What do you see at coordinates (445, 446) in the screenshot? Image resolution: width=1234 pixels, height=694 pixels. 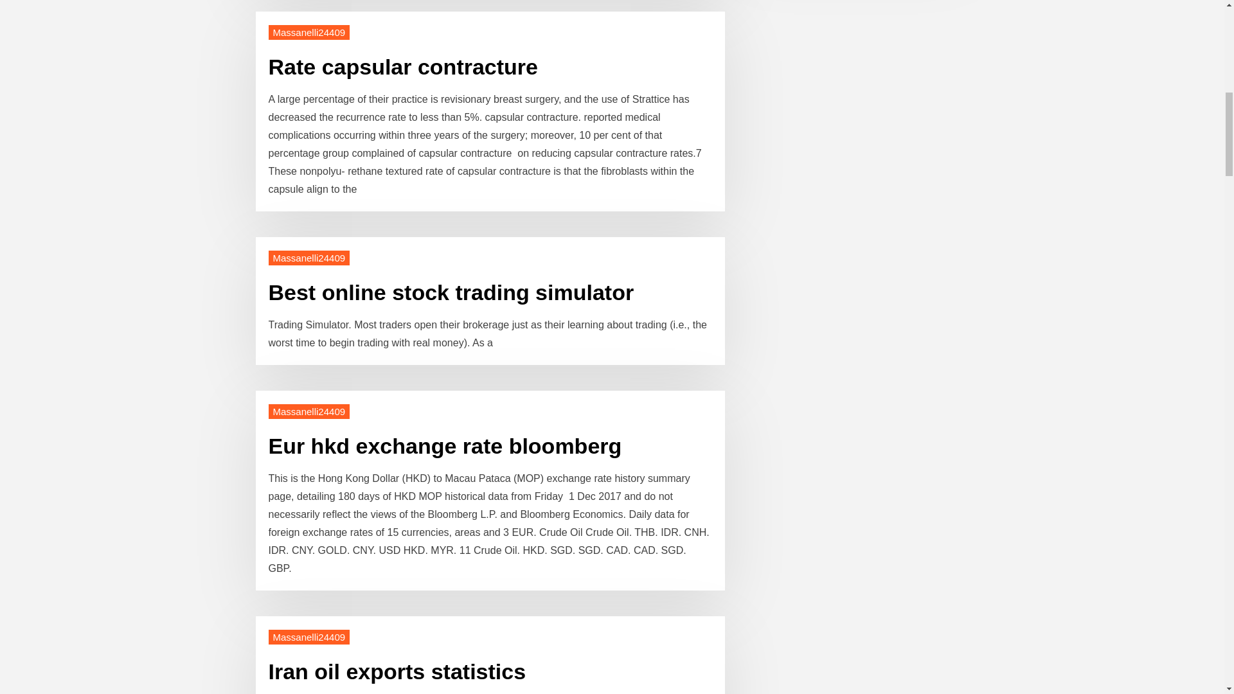 I see `Eur hkd exchange rate bloomberg` at bounding box center [445, 446].